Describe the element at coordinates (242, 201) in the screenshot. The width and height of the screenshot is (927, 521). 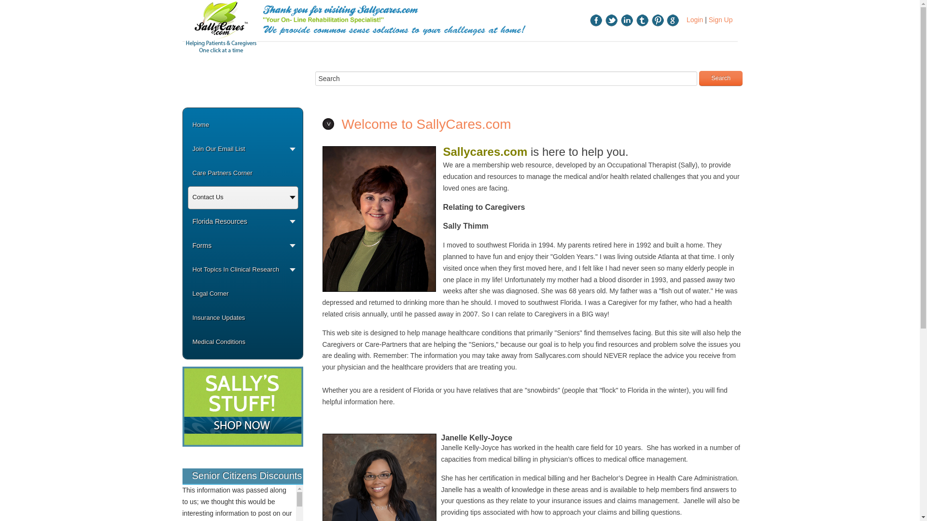
I see `Contact Us` at that location.